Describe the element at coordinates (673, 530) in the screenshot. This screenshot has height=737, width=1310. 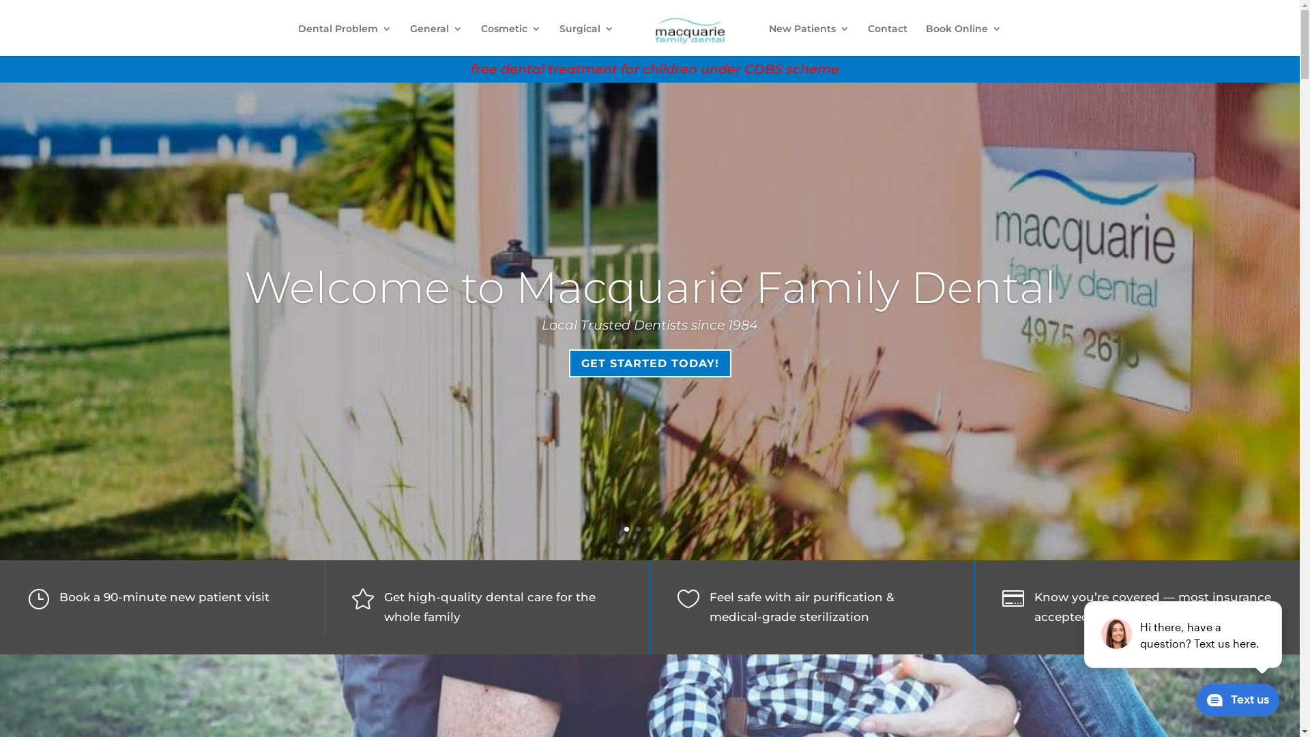
I see `5` at that location.